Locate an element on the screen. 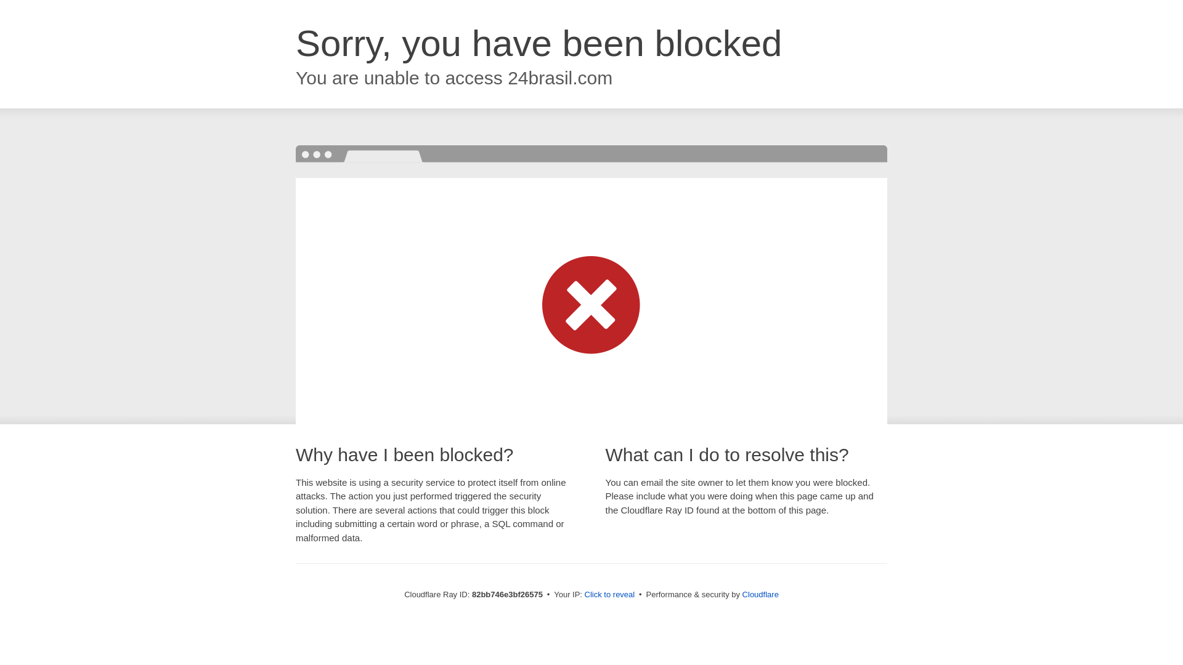  Click to reveal is located at coordinates (610, 595).